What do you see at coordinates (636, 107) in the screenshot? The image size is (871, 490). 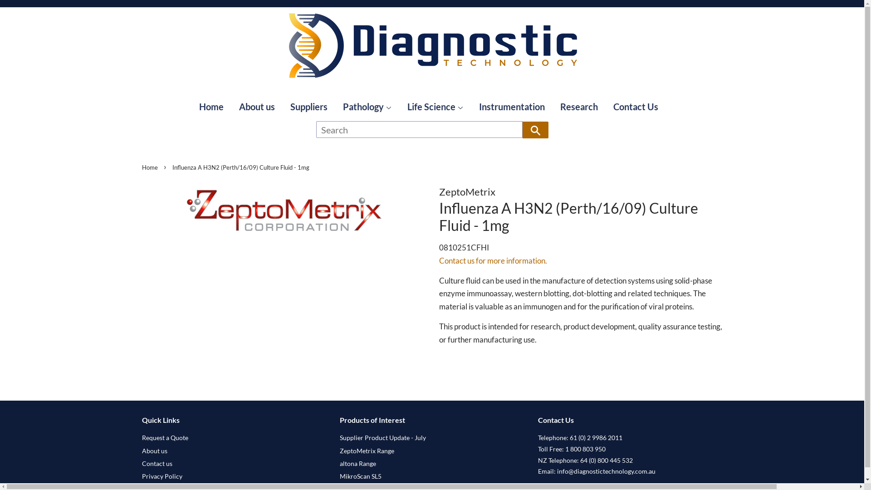 I see `Contact Us` at bounding box center [636, 107].